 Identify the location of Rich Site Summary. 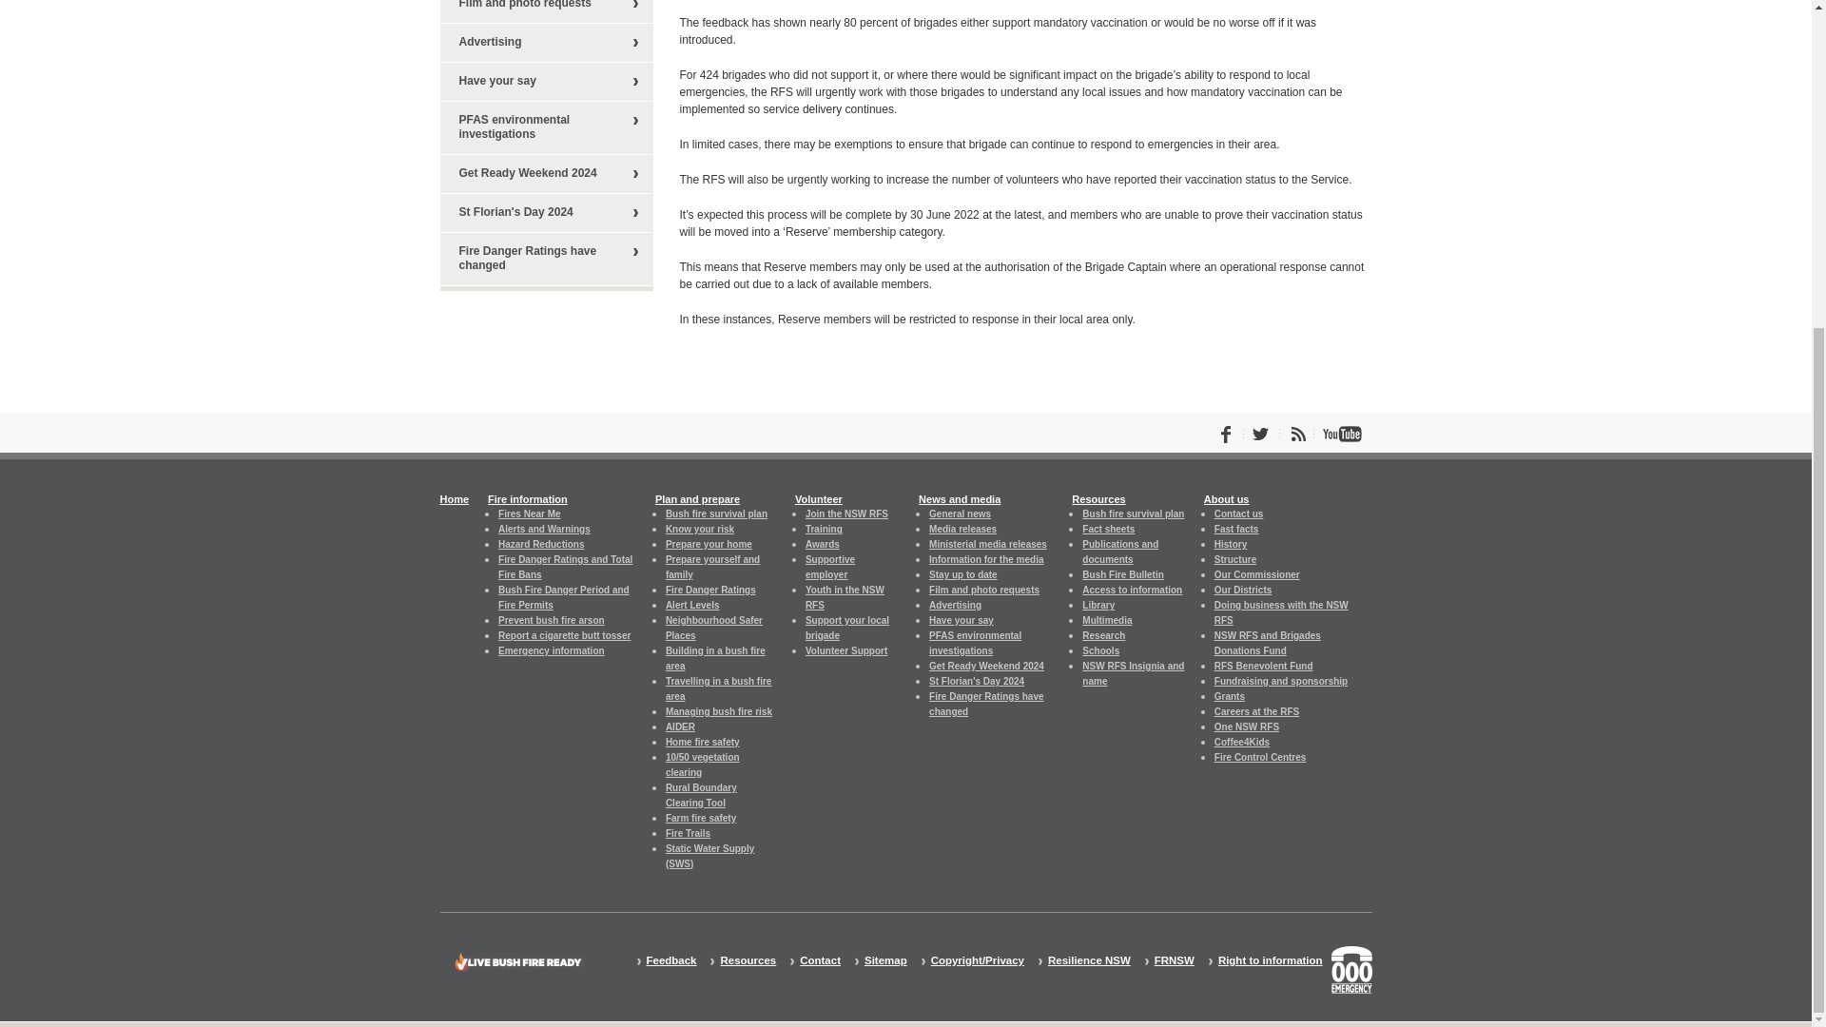
(1299, 434).